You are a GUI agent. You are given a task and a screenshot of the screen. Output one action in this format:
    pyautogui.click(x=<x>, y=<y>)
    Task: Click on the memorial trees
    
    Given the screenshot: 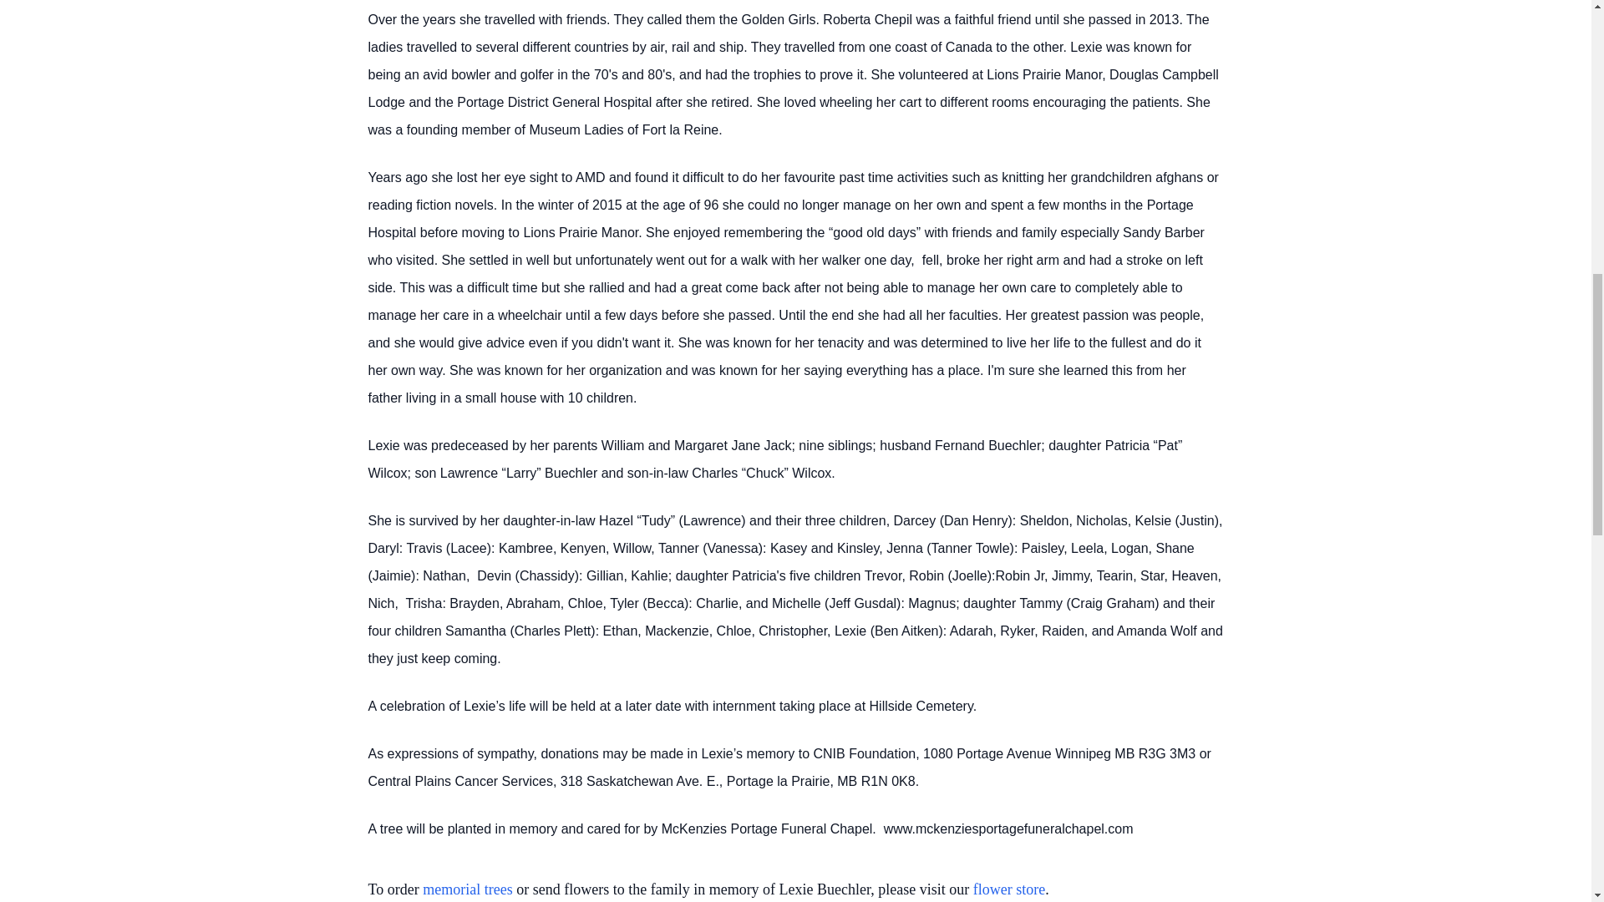 What is the action you would take?
    pyautogui.click(x=467, y=889)
    